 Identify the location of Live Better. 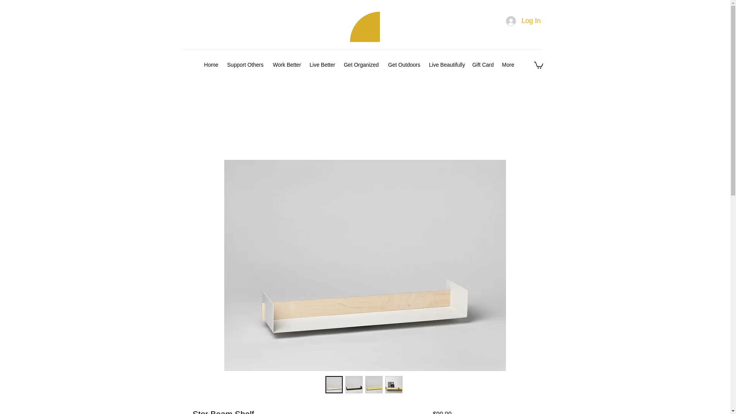
(322, 64).